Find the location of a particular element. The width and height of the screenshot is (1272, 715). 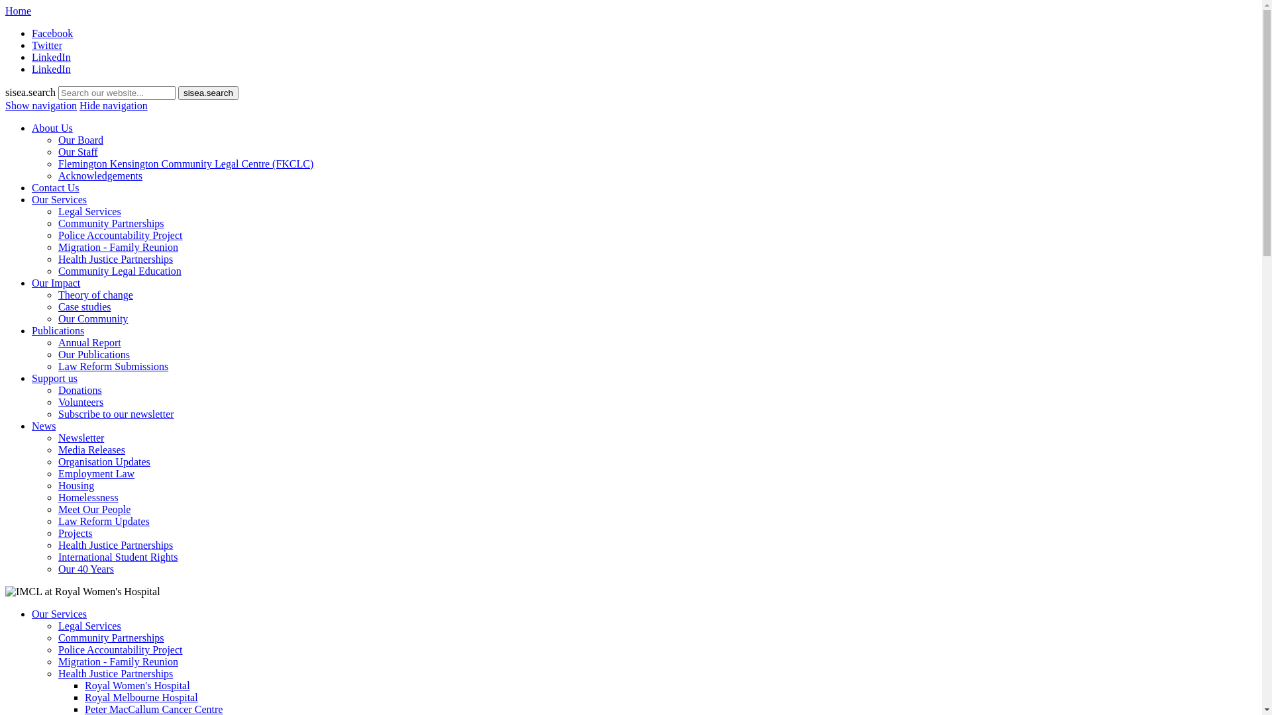

Community Partnerships is located at coordinates (111, 638).